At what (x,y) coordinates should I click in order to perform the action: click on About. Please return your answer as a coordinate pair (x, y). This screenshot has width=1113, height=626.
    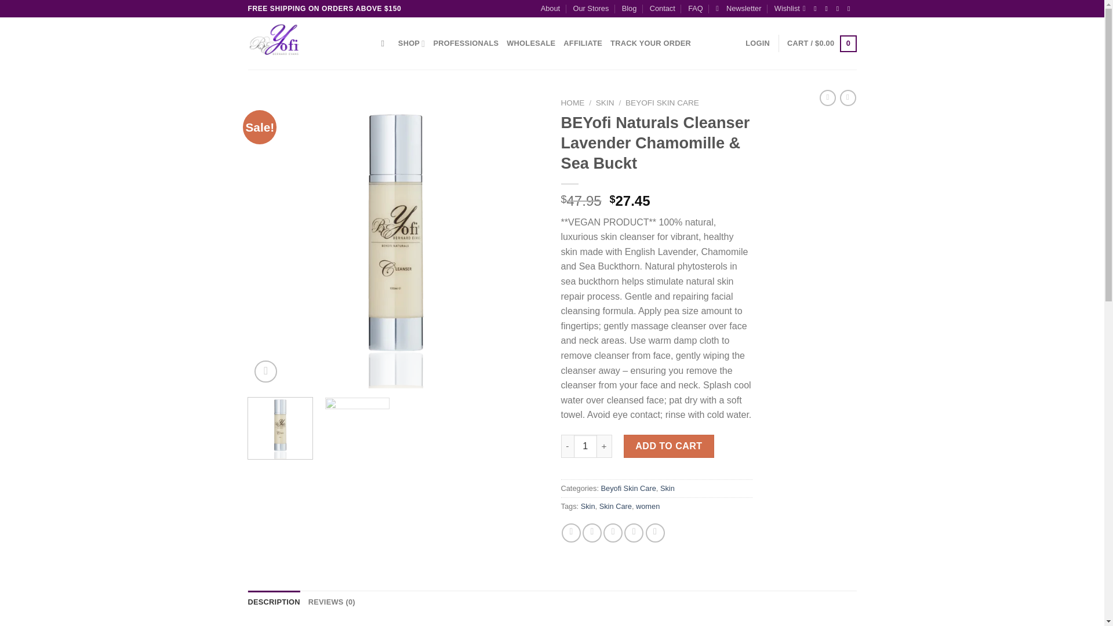
    Looking at the image, I should click on (550, 9).